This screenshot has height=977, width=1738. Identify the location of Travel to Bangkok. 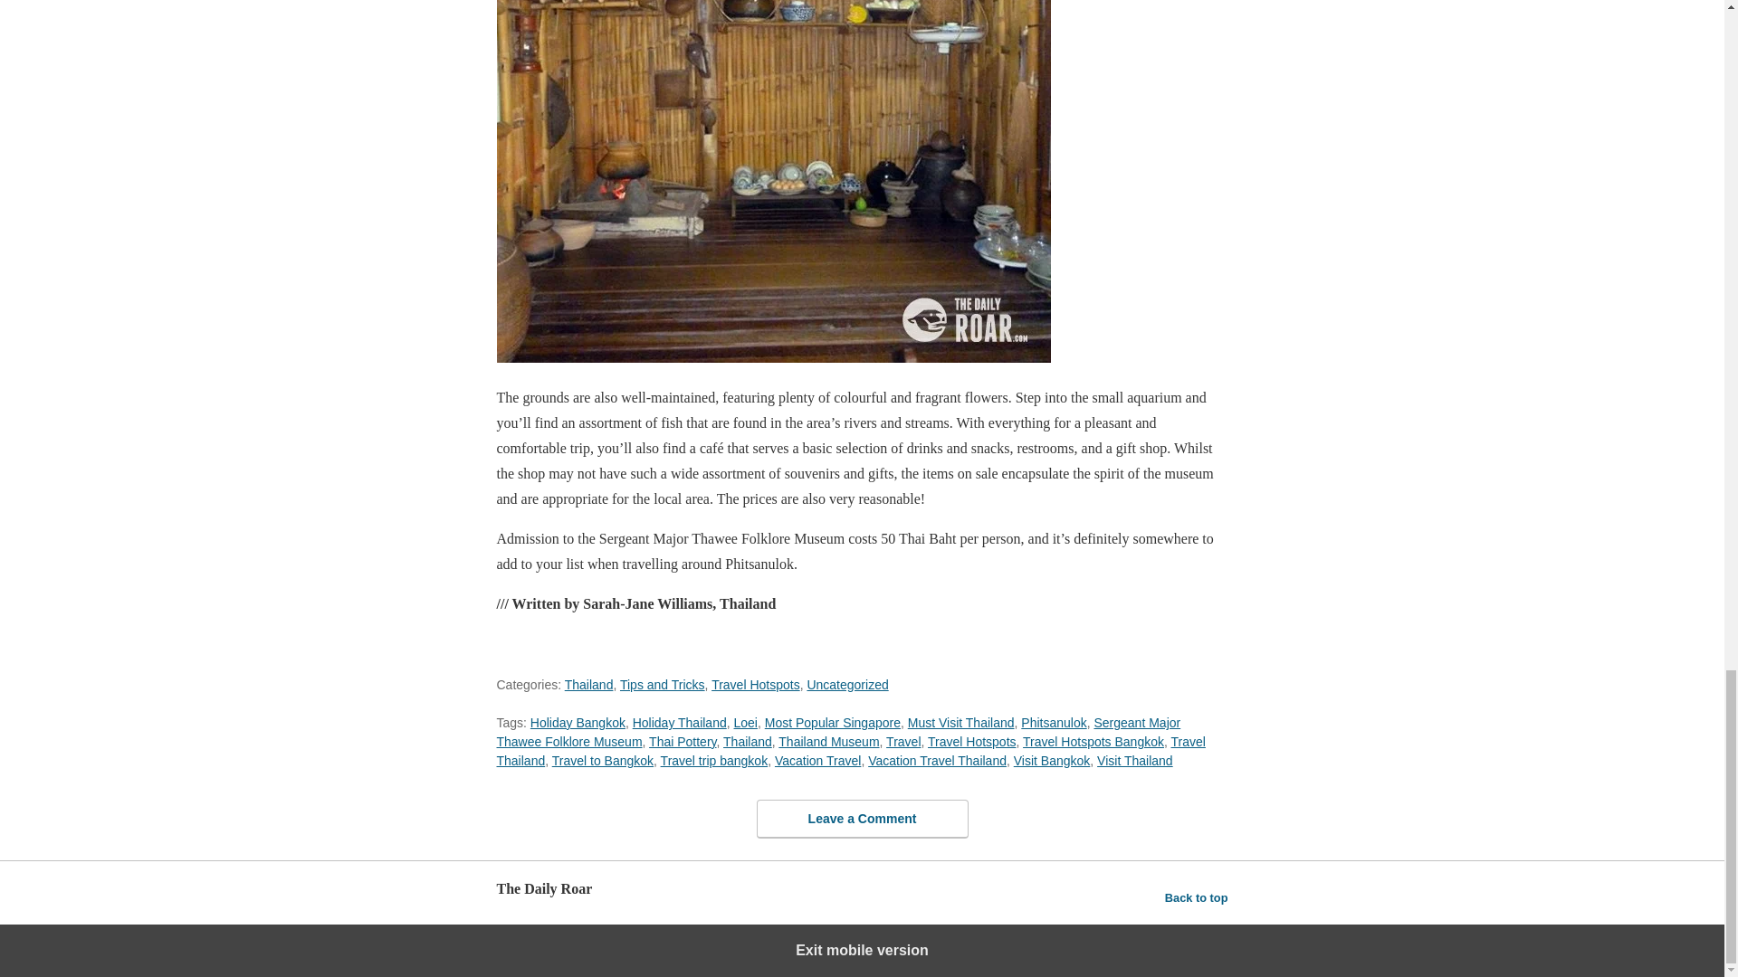
(603, 760).